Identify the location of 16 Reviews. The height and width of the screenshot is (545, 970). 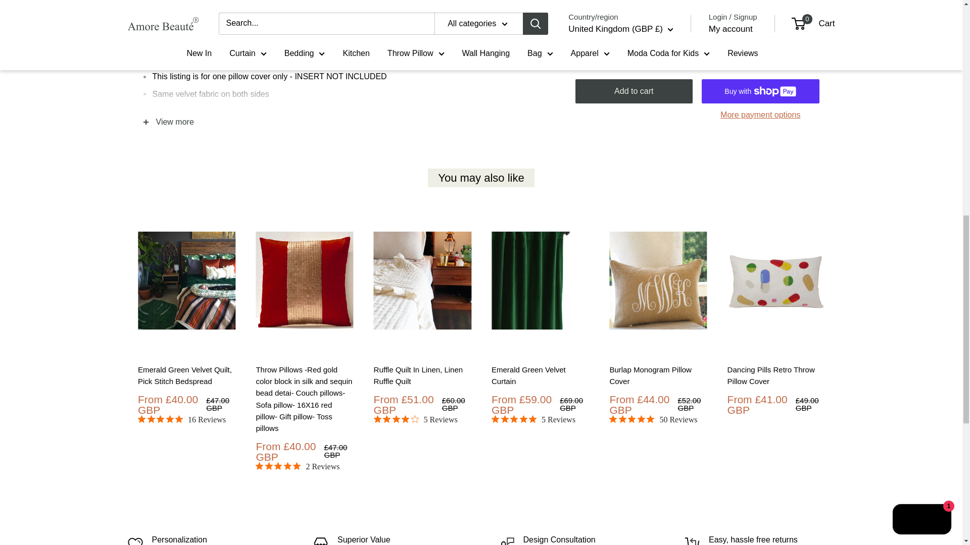
(181, 420).